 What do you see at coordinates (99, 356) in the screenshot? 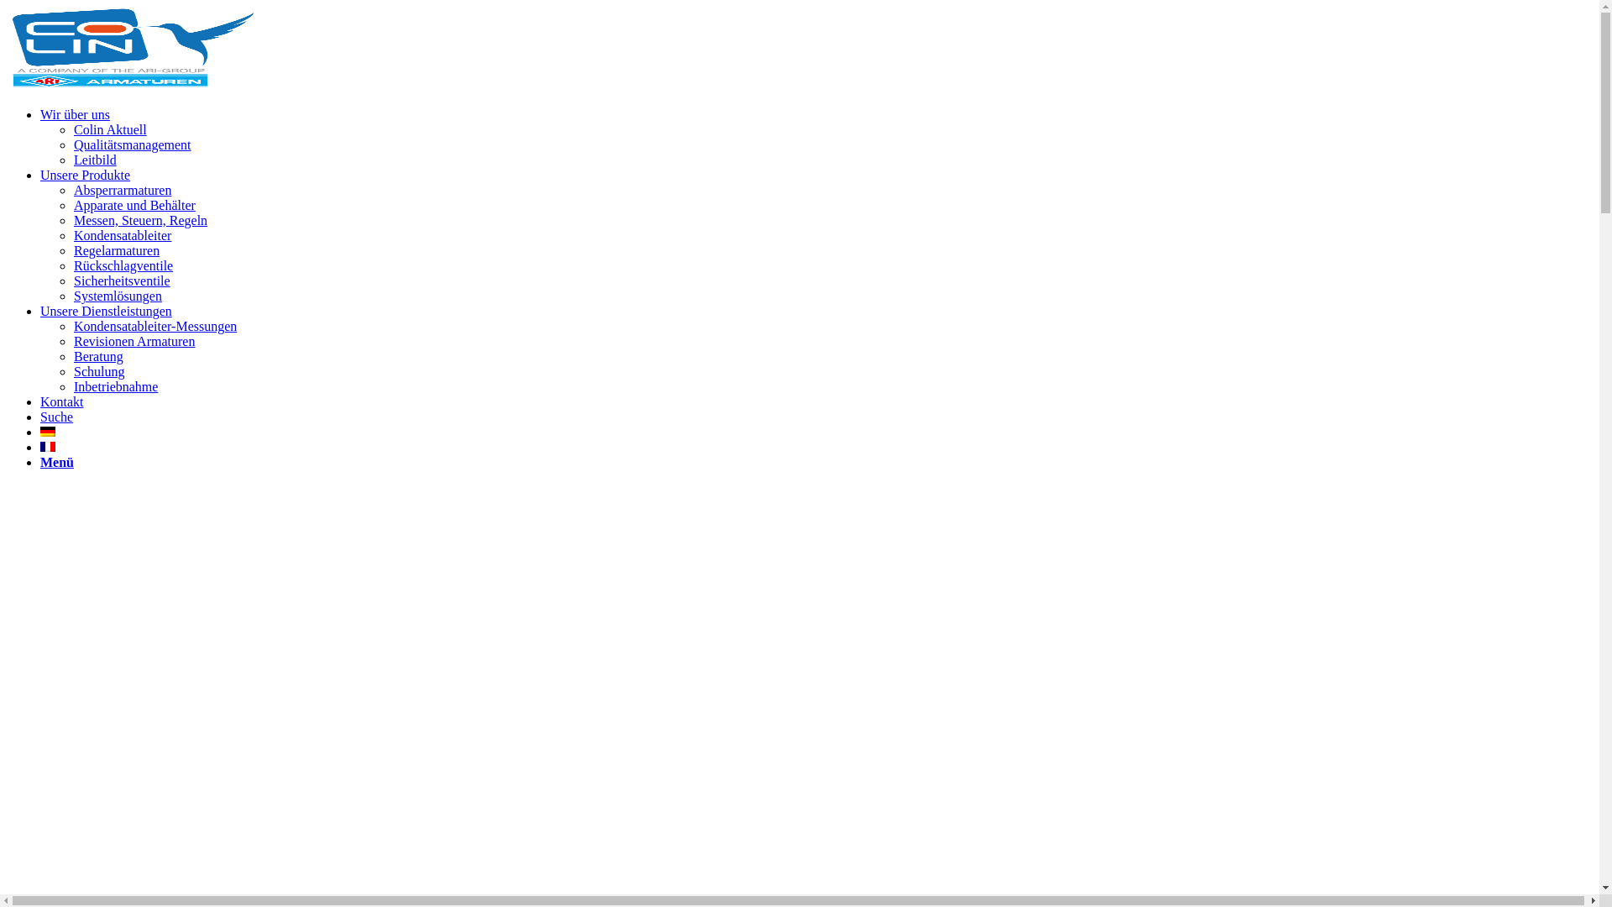
I see `Beratung` at bounding box center [99, 356].